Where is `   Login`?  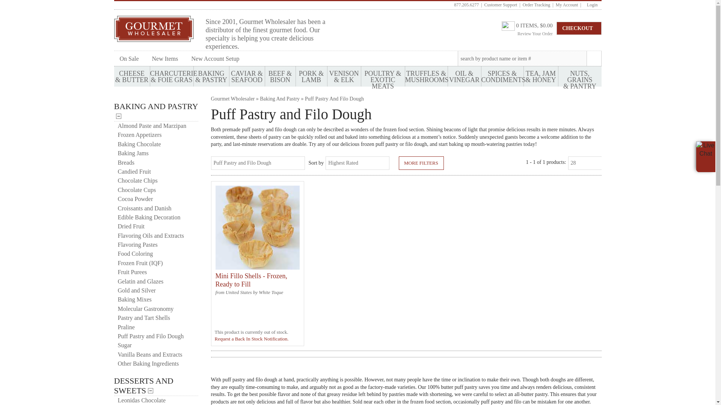
   Login is located at coordinates (590, 5).